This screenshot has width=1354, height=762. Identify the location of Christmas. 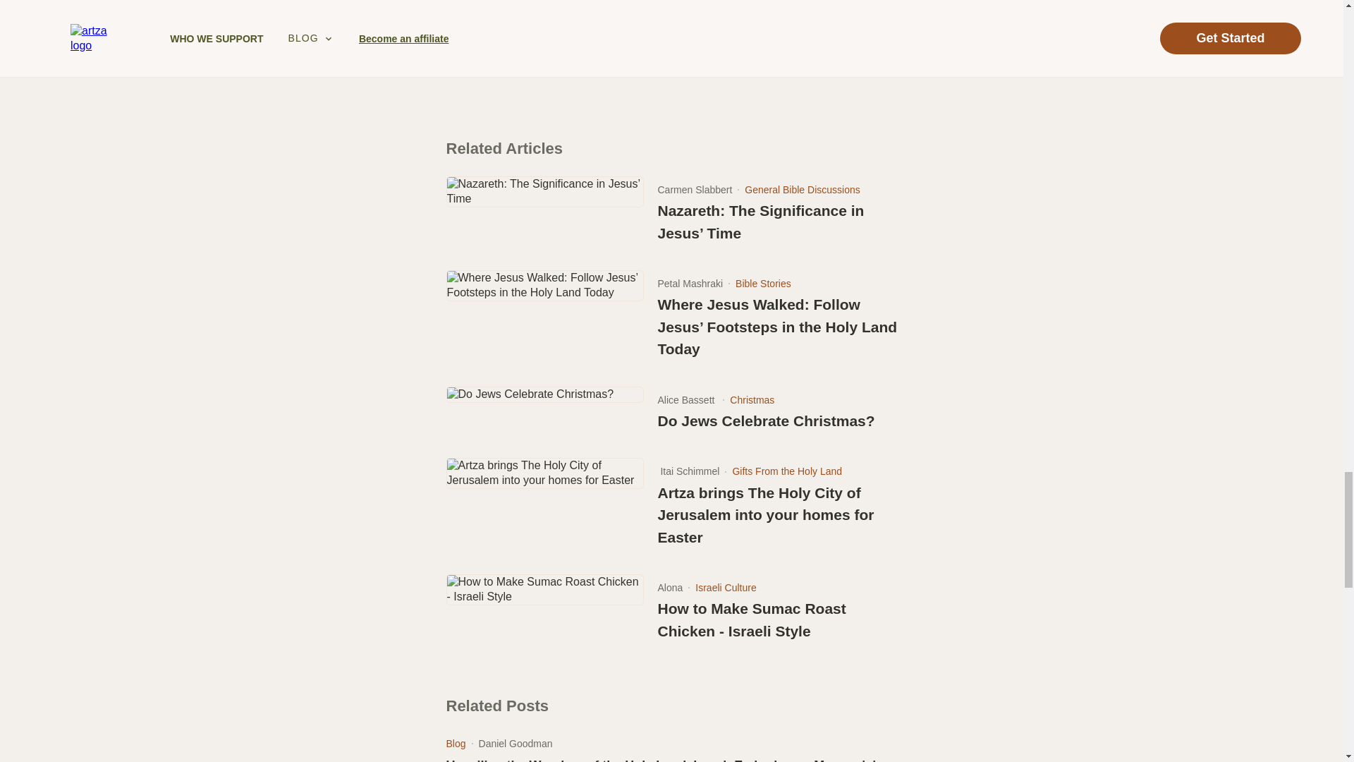
(752, 399).